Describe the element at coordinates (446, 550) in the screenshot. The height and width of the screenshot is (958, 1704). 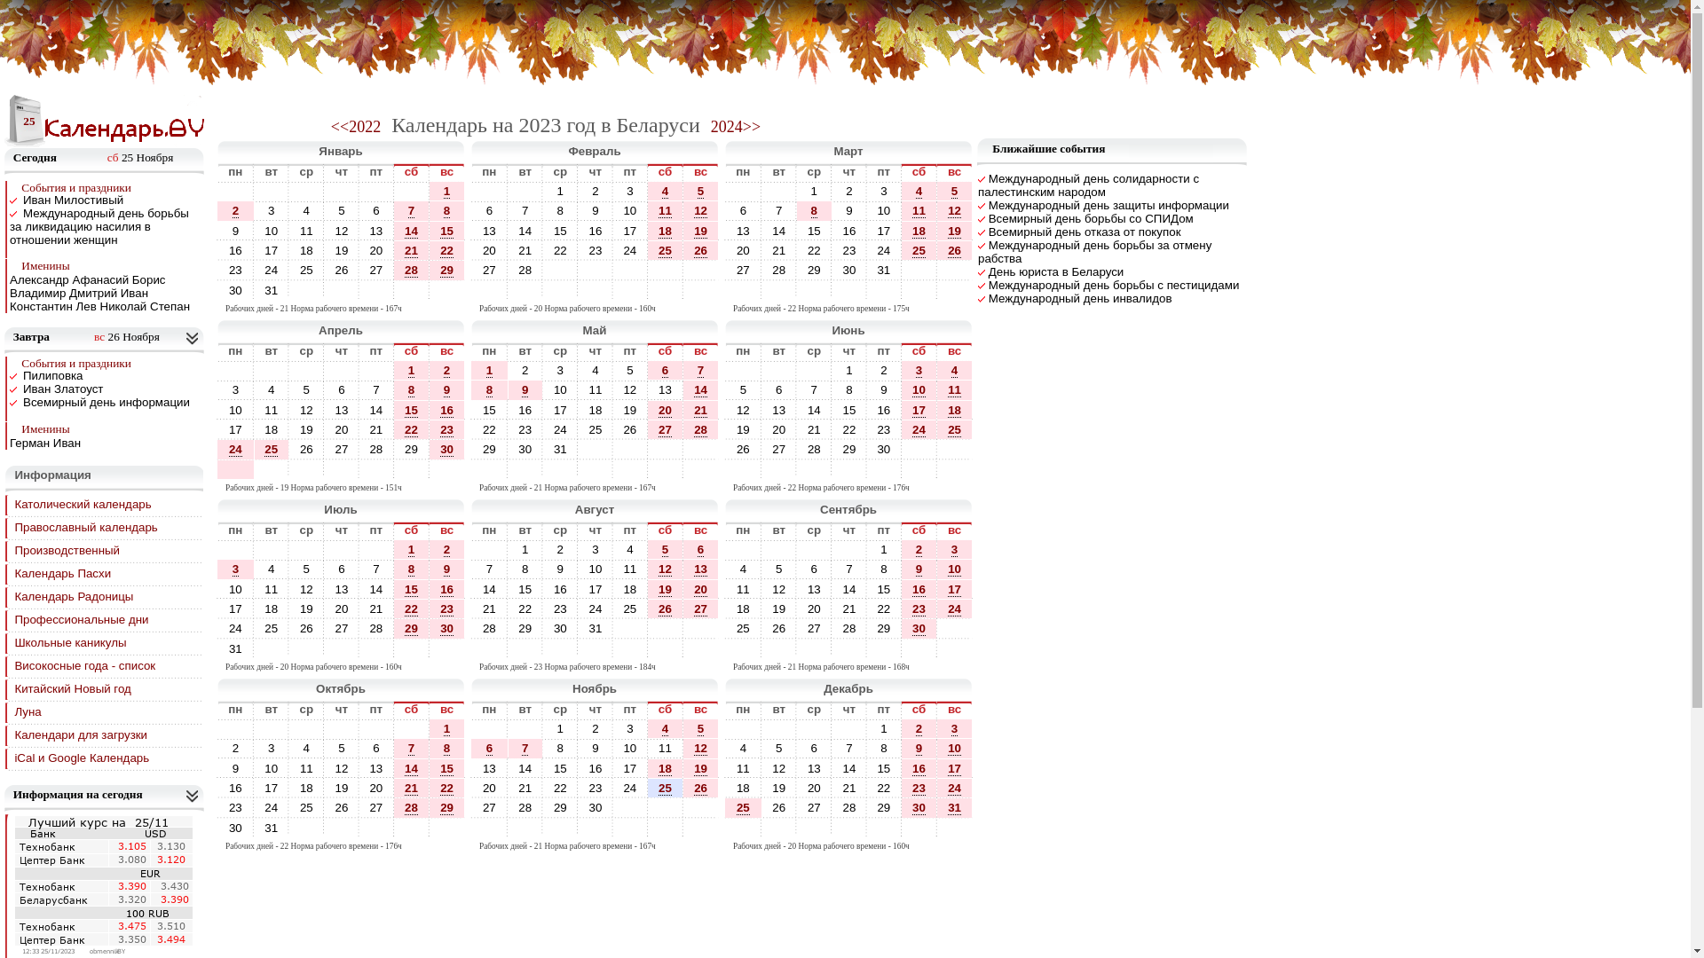
I see `2` at that location.